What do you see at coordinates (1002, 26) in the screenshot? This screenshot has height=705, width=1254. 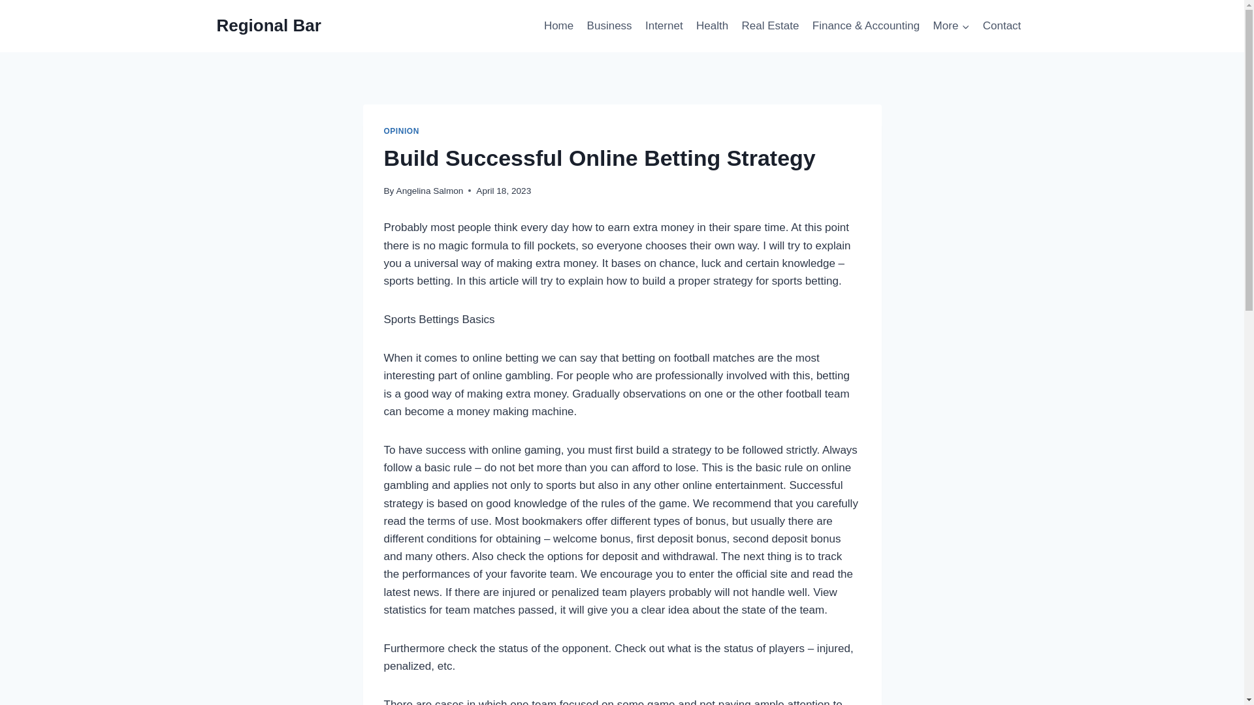 I see `Contact` at bounding box center [1002, 26].